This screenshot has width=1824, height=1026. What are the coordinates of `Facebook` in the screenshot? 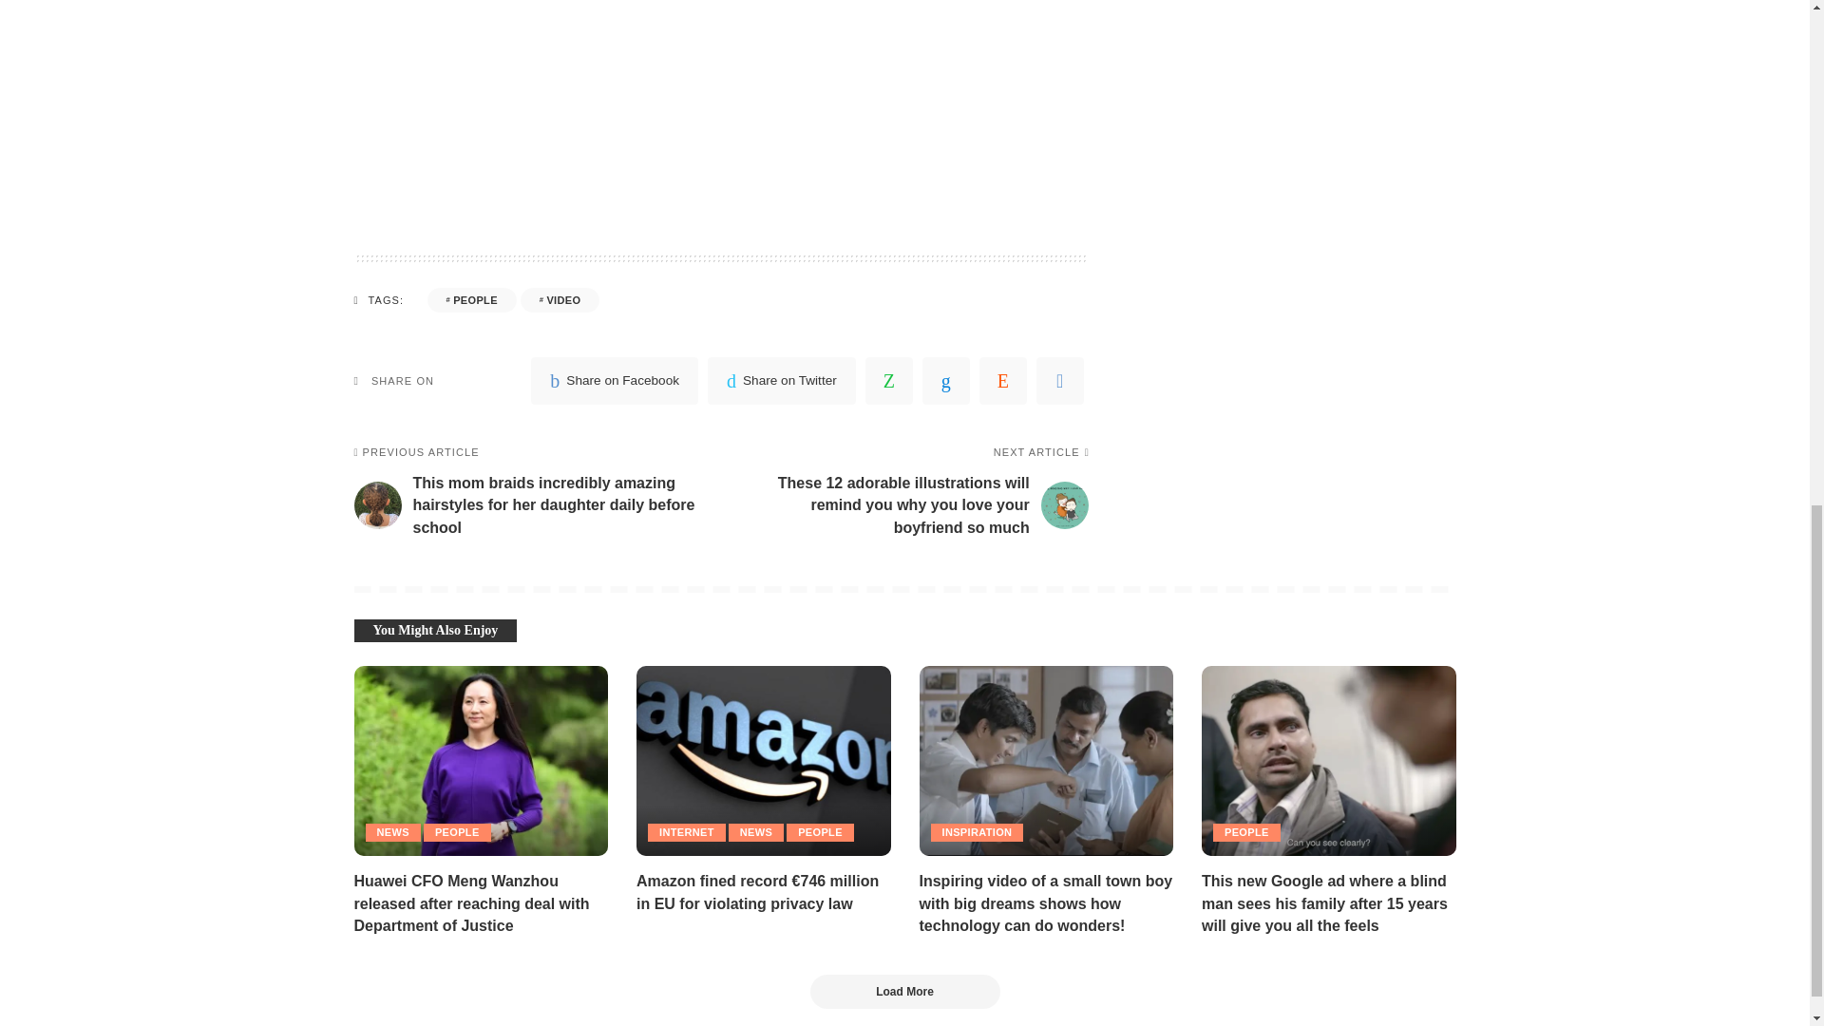 It's located at (614, 380).